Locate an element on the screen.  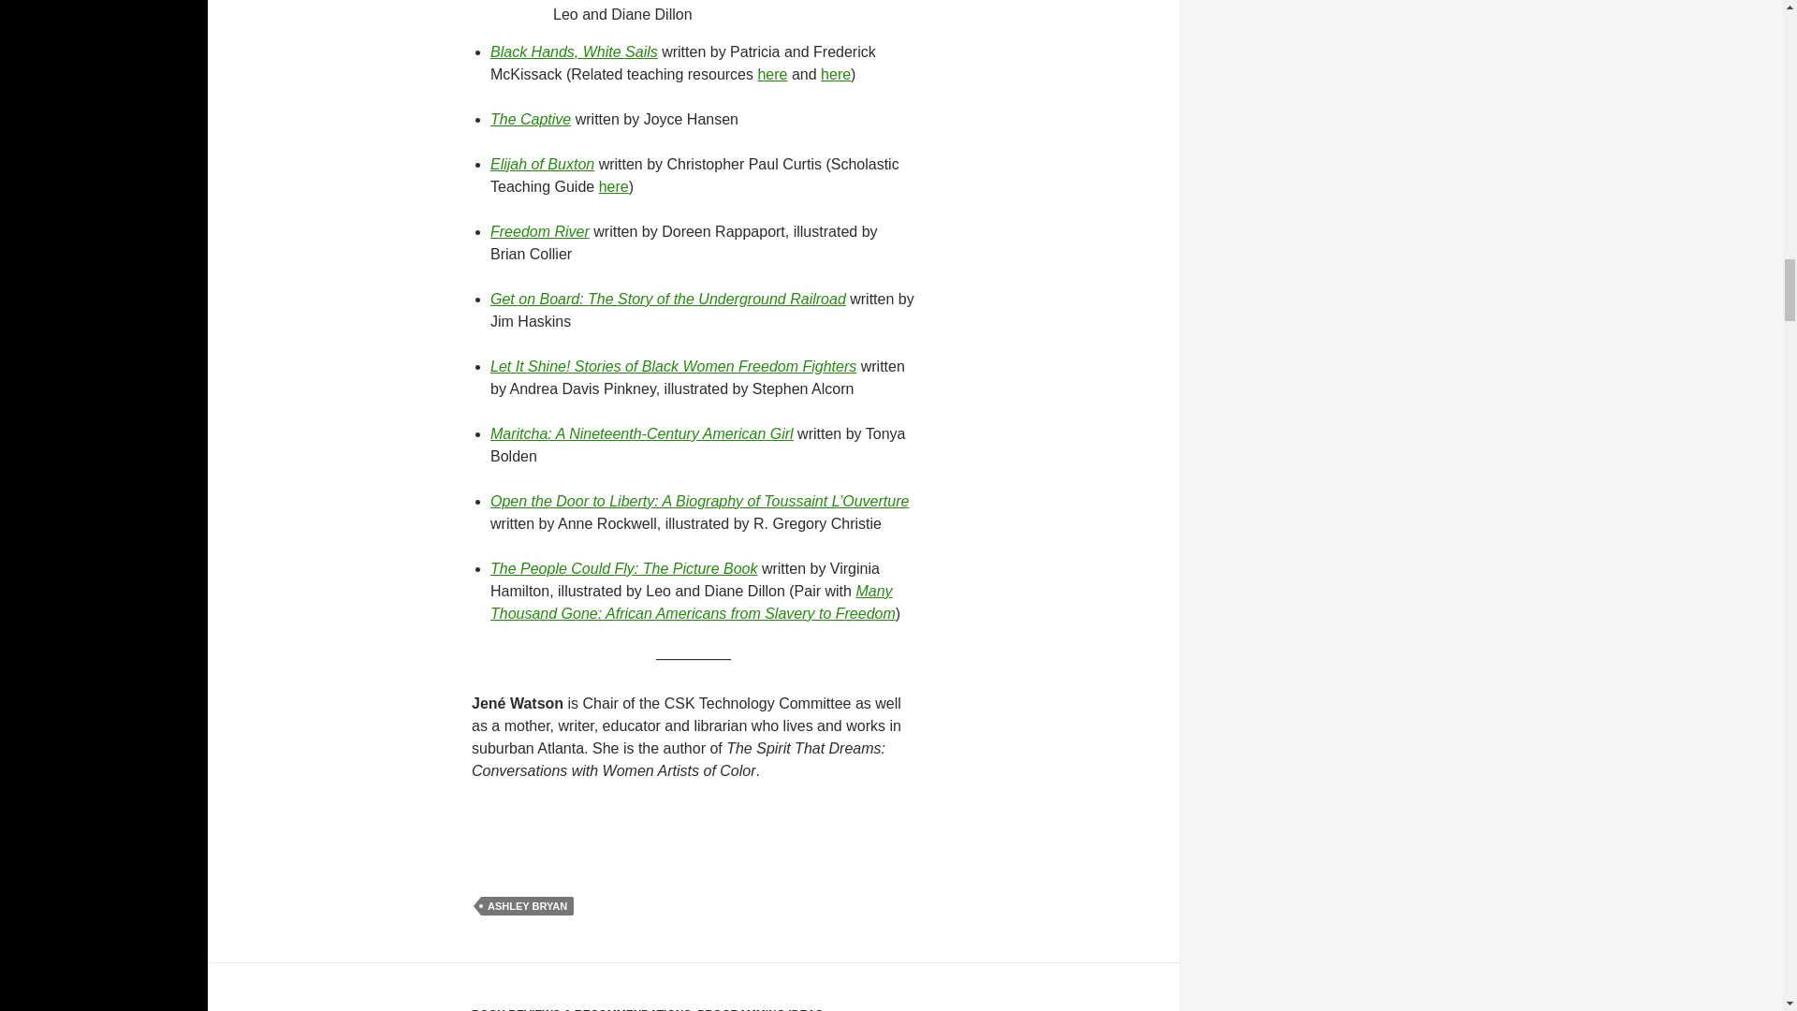
The Captive is located at coordinates (531, 119).